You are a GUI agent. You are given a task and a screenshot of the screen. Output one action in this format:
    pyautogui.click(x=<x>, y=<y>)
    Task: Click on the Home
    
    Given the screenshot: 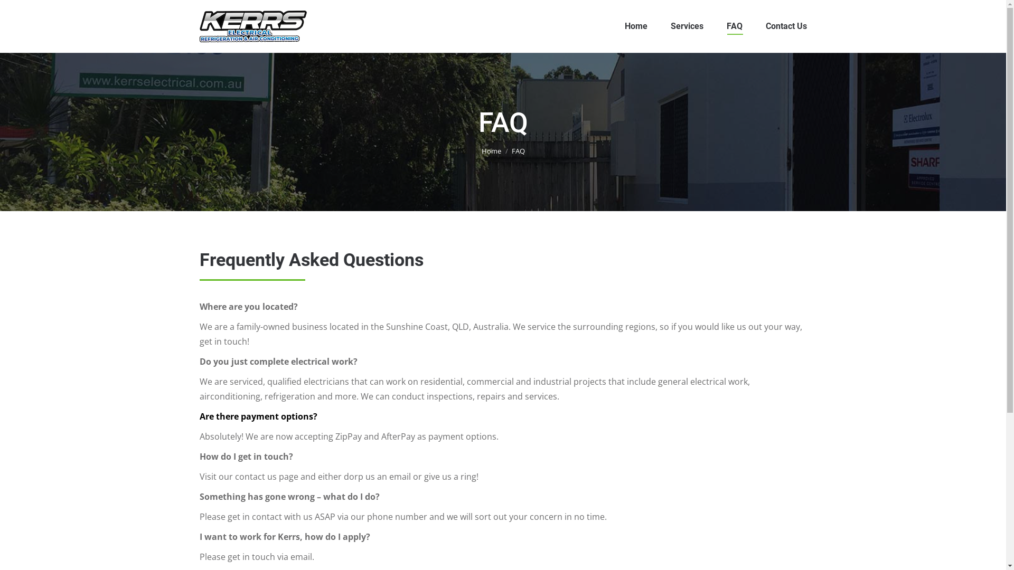 What is the action you would take?
    pyautogui.click(x=491, y=150)
    